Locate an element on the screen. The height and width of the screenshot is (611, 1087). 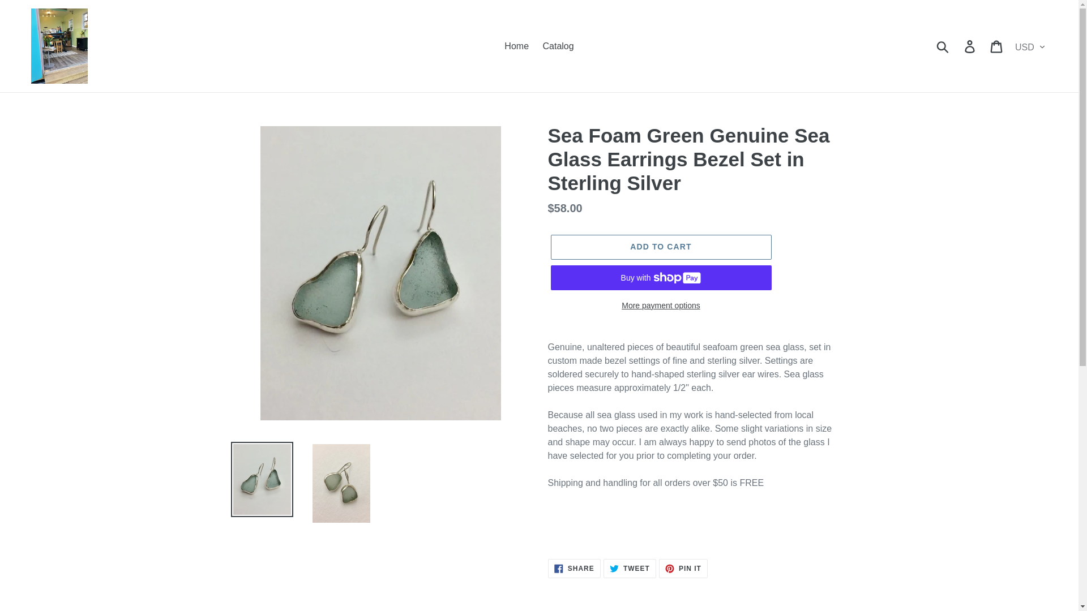
Home is located at coordinates (660, 247).